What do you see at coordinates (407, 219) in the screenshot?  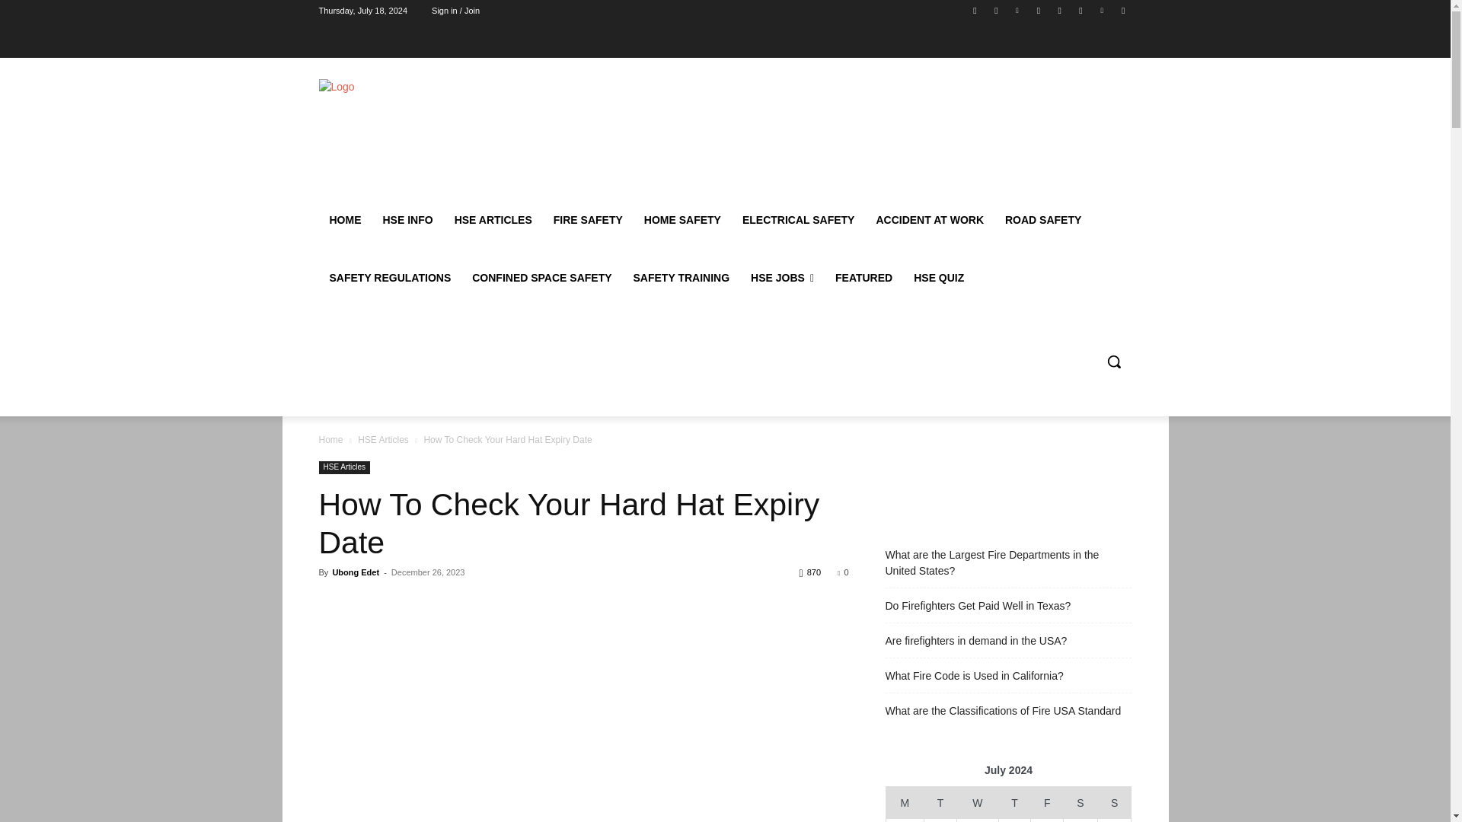 I see `HSE INFO` at bounding box center [407, 219].